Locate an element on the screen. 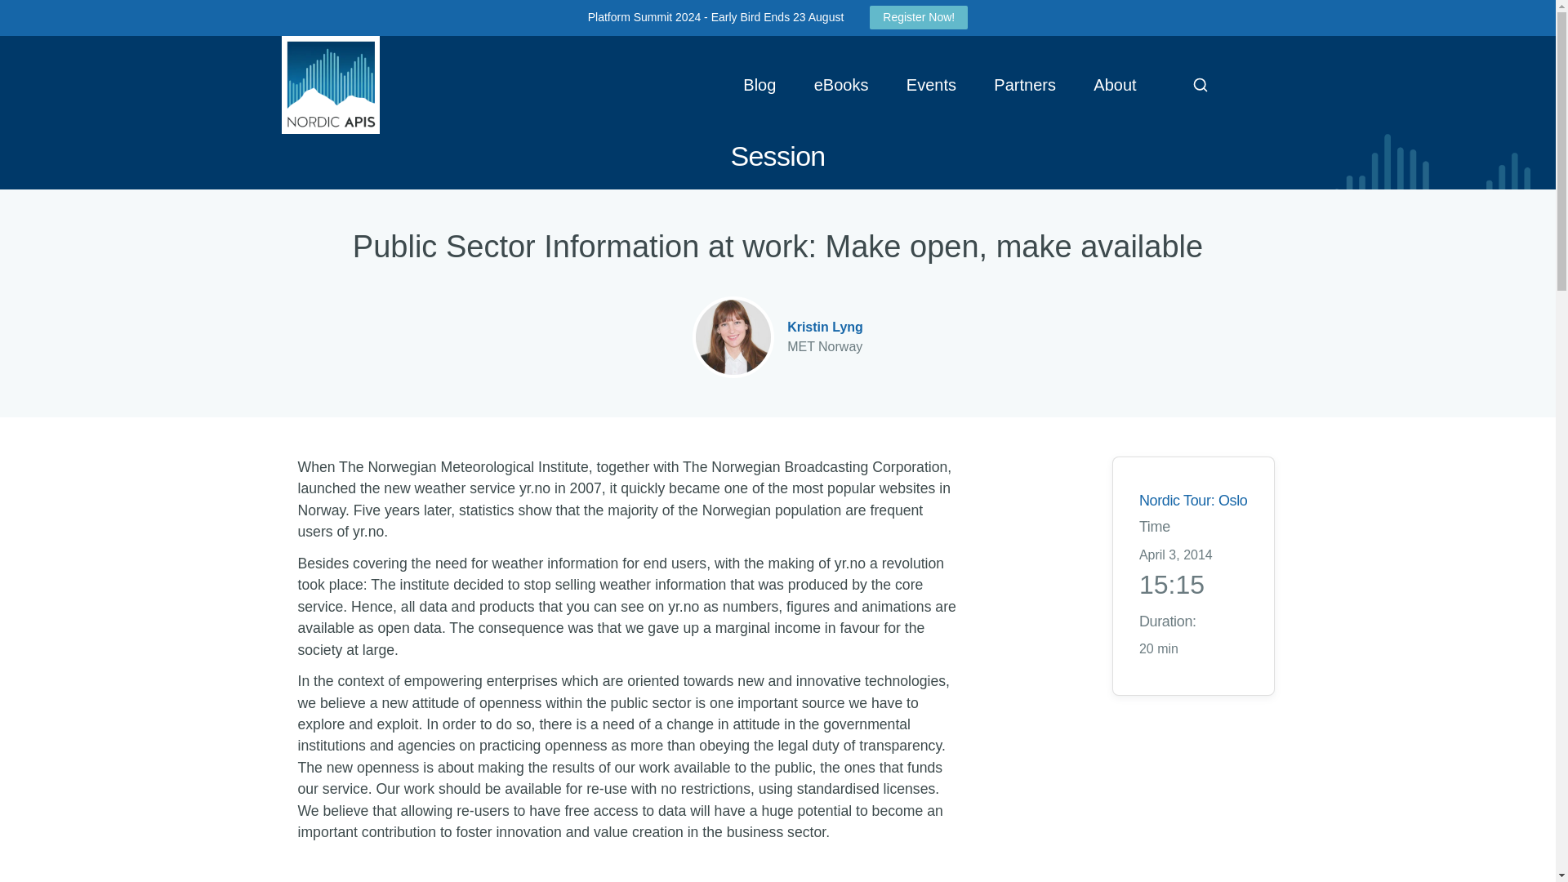 This screenshot has height=882, width=1568. About is located at coordinates (1116, 85).